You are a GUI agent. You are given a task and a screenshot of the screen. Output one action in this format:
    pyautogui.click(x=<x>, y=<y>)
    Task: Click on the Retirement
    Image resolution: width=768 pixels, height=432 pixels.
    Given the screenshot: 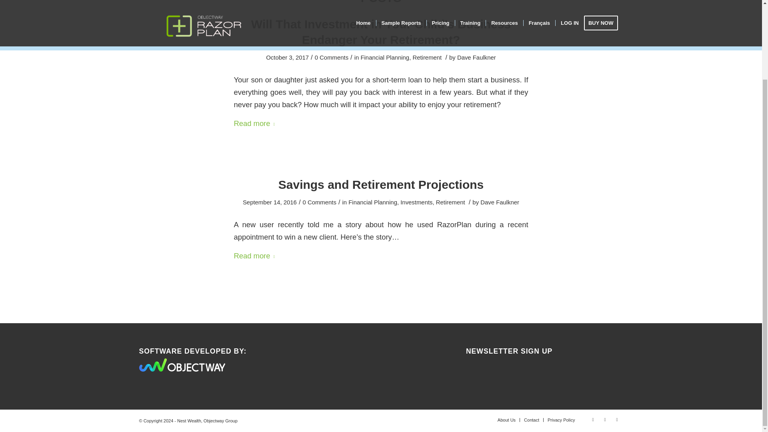 What is the action you would take?
    pyautogui.click(x=427, y=58)
    